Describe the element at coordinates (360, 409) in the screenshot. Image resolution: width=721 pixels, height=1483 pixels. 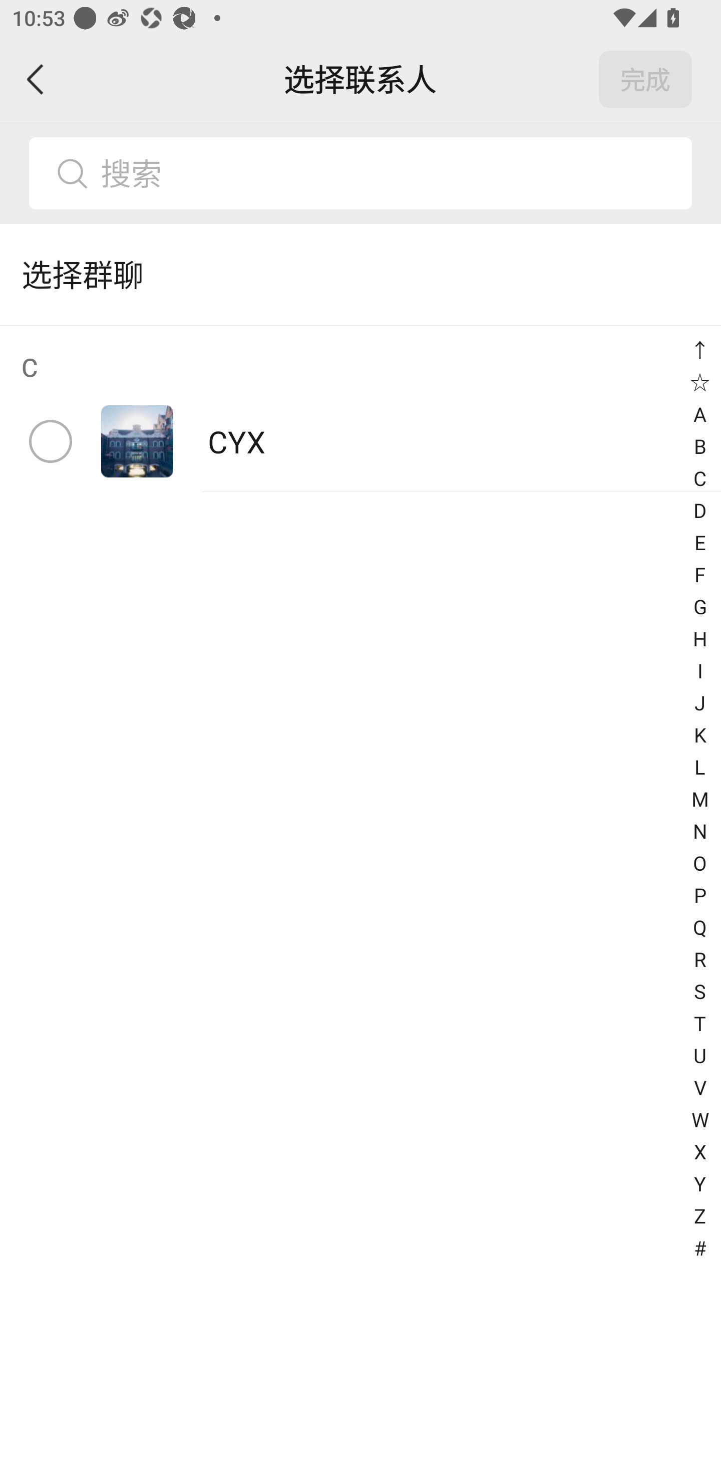
I see `C CYX` at that location.